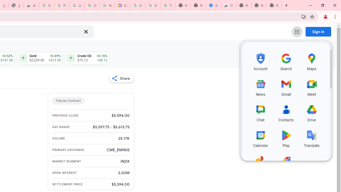  I want to click on Crude Oil $73.13 Up by 0.16% +$0.12, so click(87, 58).